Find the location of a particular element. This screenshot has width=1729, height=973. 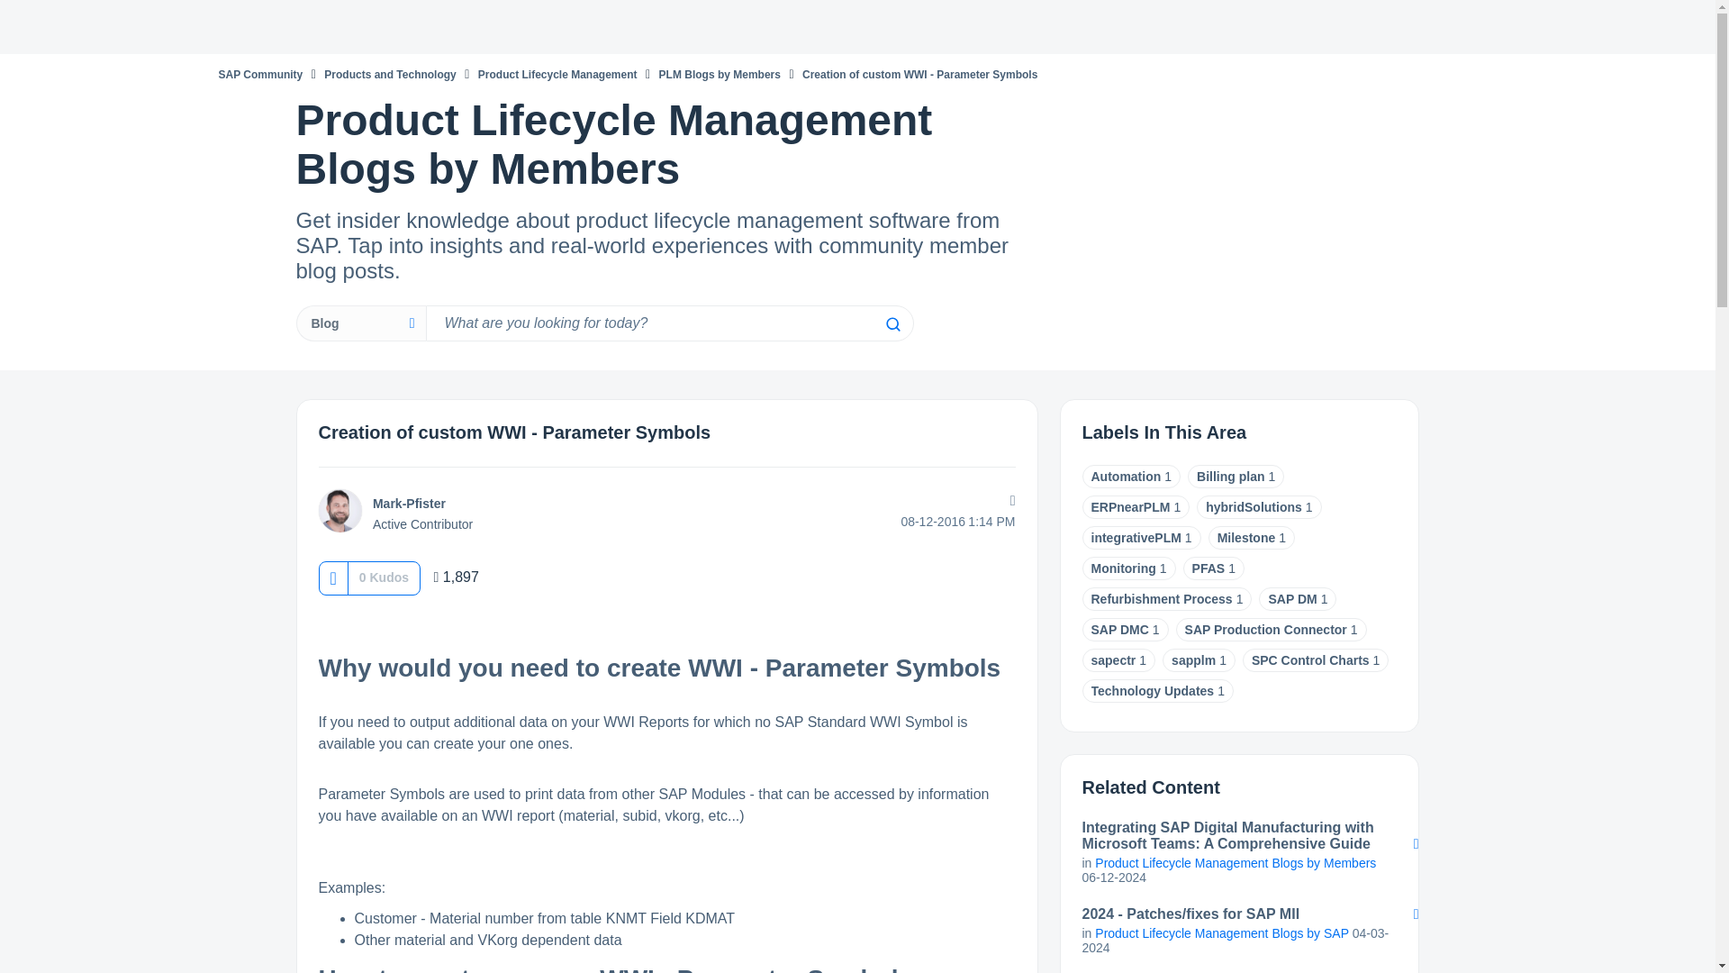

Creation of custom WWI - Parameter Symbols is located at coordinates (514, 432).